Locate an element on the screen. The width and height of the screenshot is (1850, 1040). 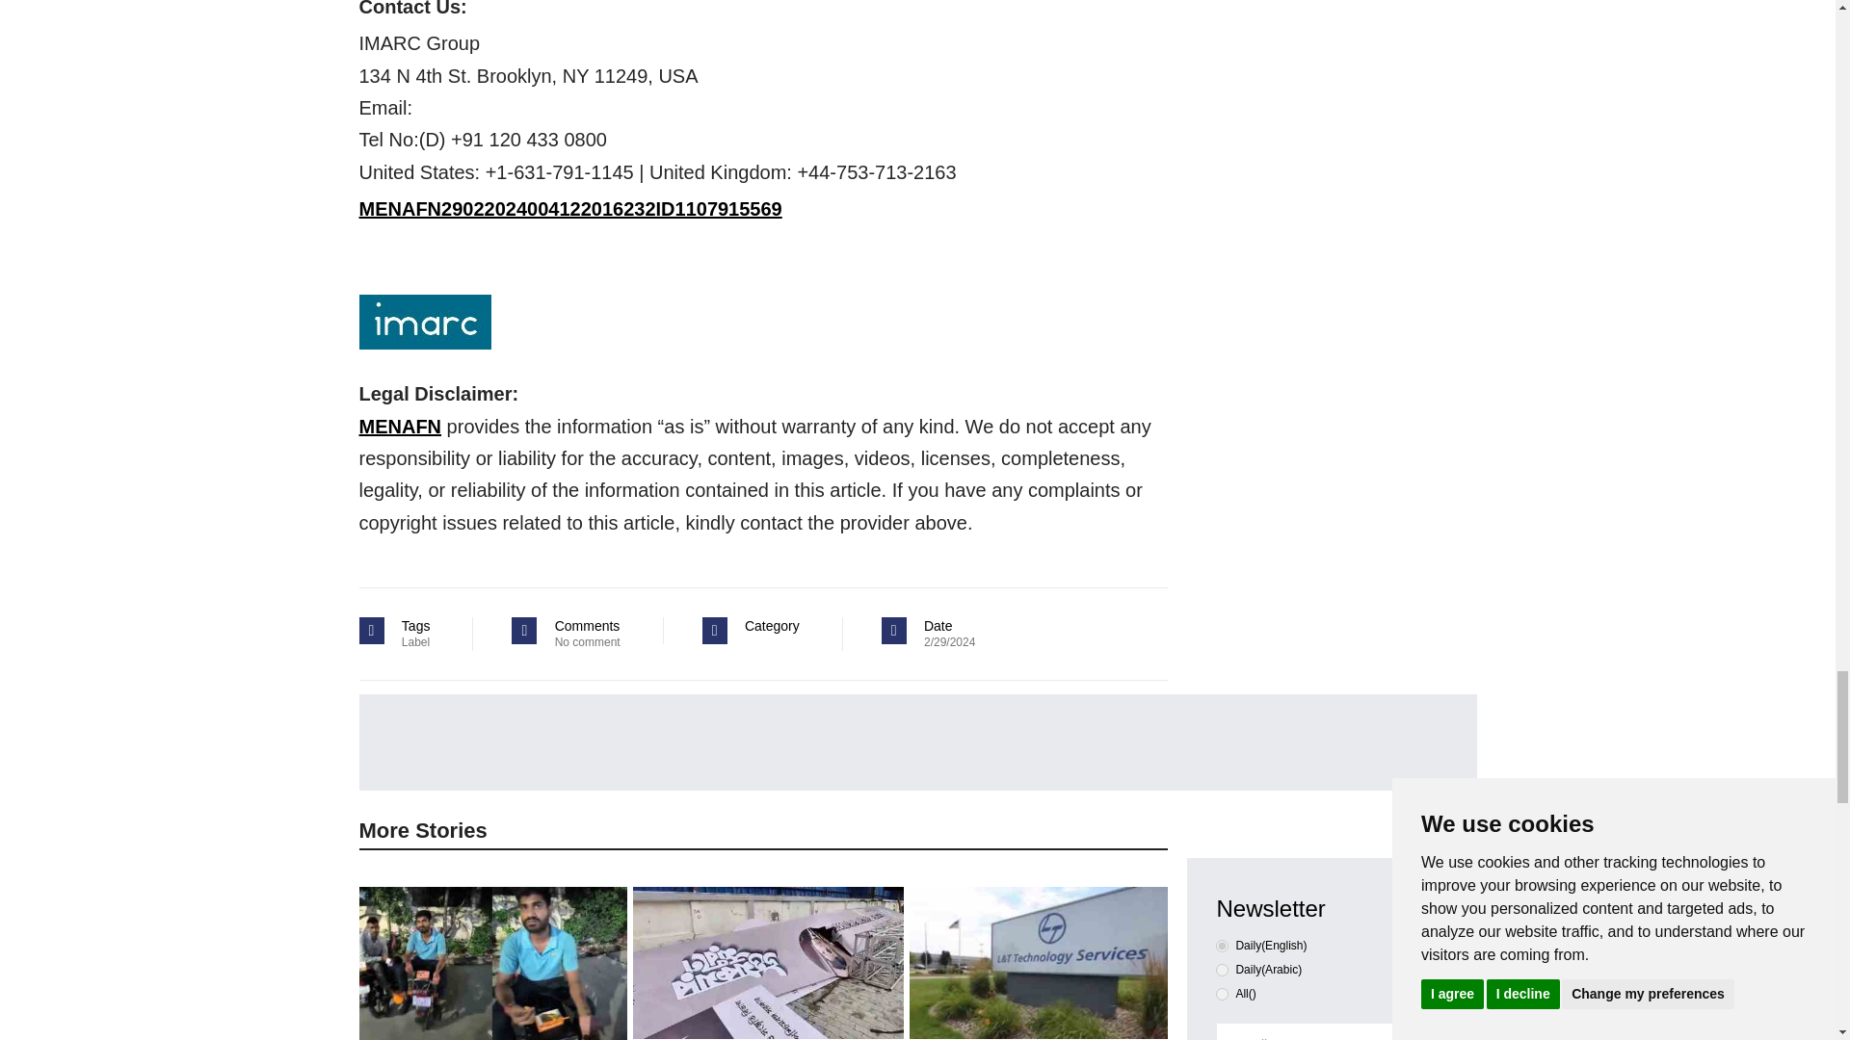
0 is located at coordinates (1222, 946).